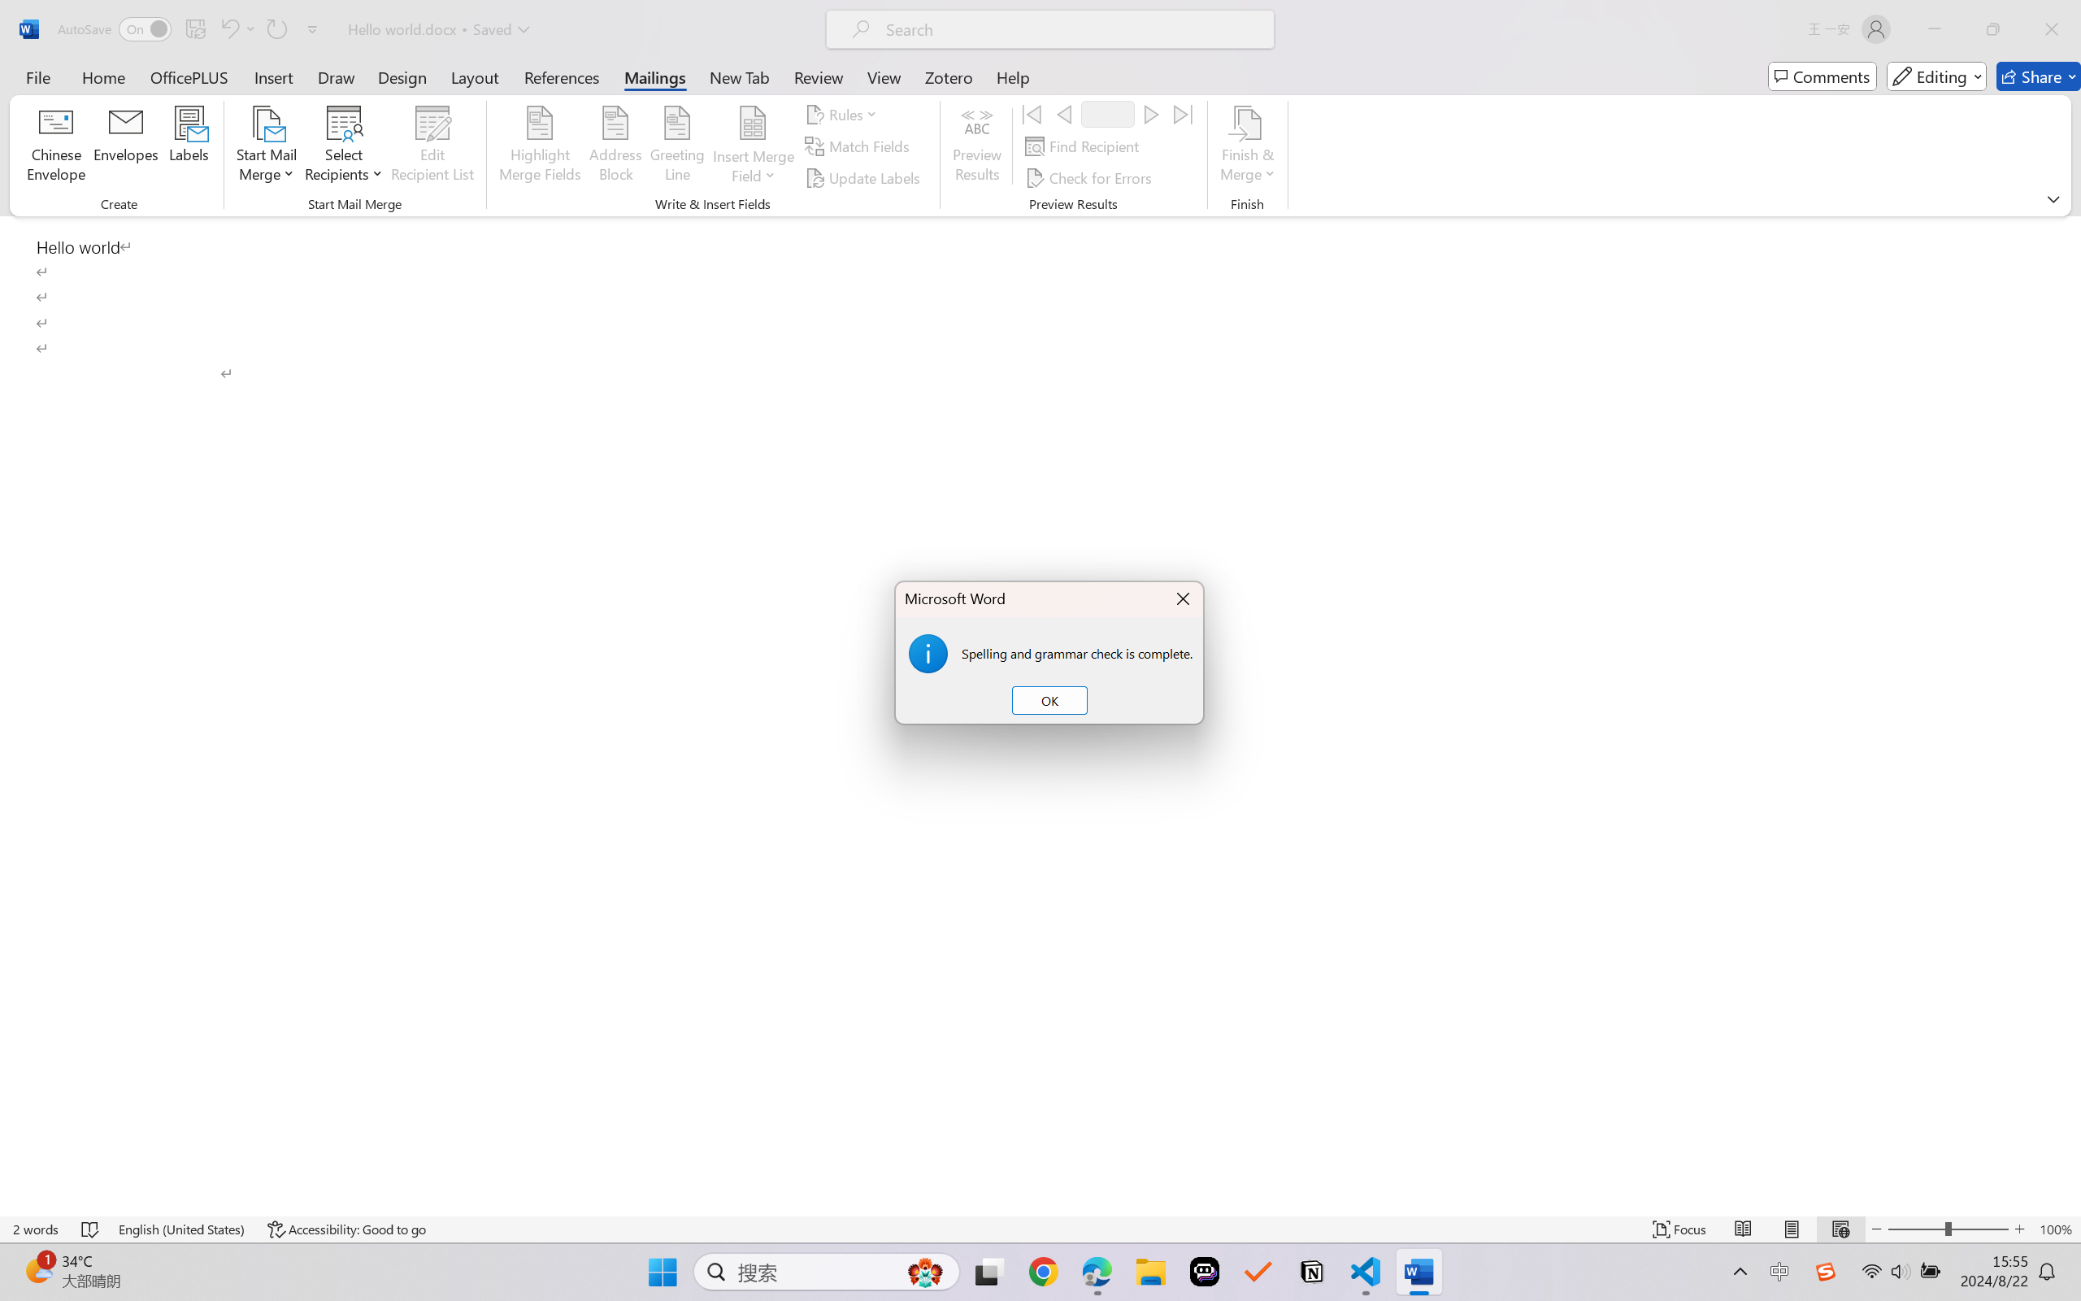 This screenshot has width=2081, height=1301. Describe the element at coordinates (337, 76) in the screenshot. I see `Draw` at that location.